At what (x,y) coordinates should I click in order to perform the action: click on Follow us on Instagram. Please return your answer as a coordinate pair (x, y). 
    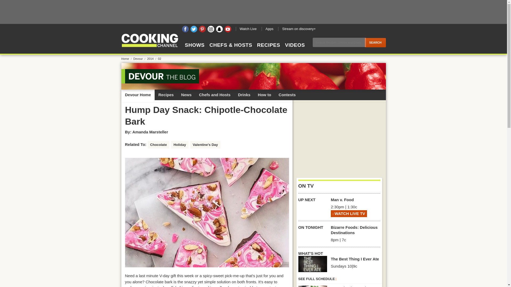
    Looking at the image, I should click on (211, 29).